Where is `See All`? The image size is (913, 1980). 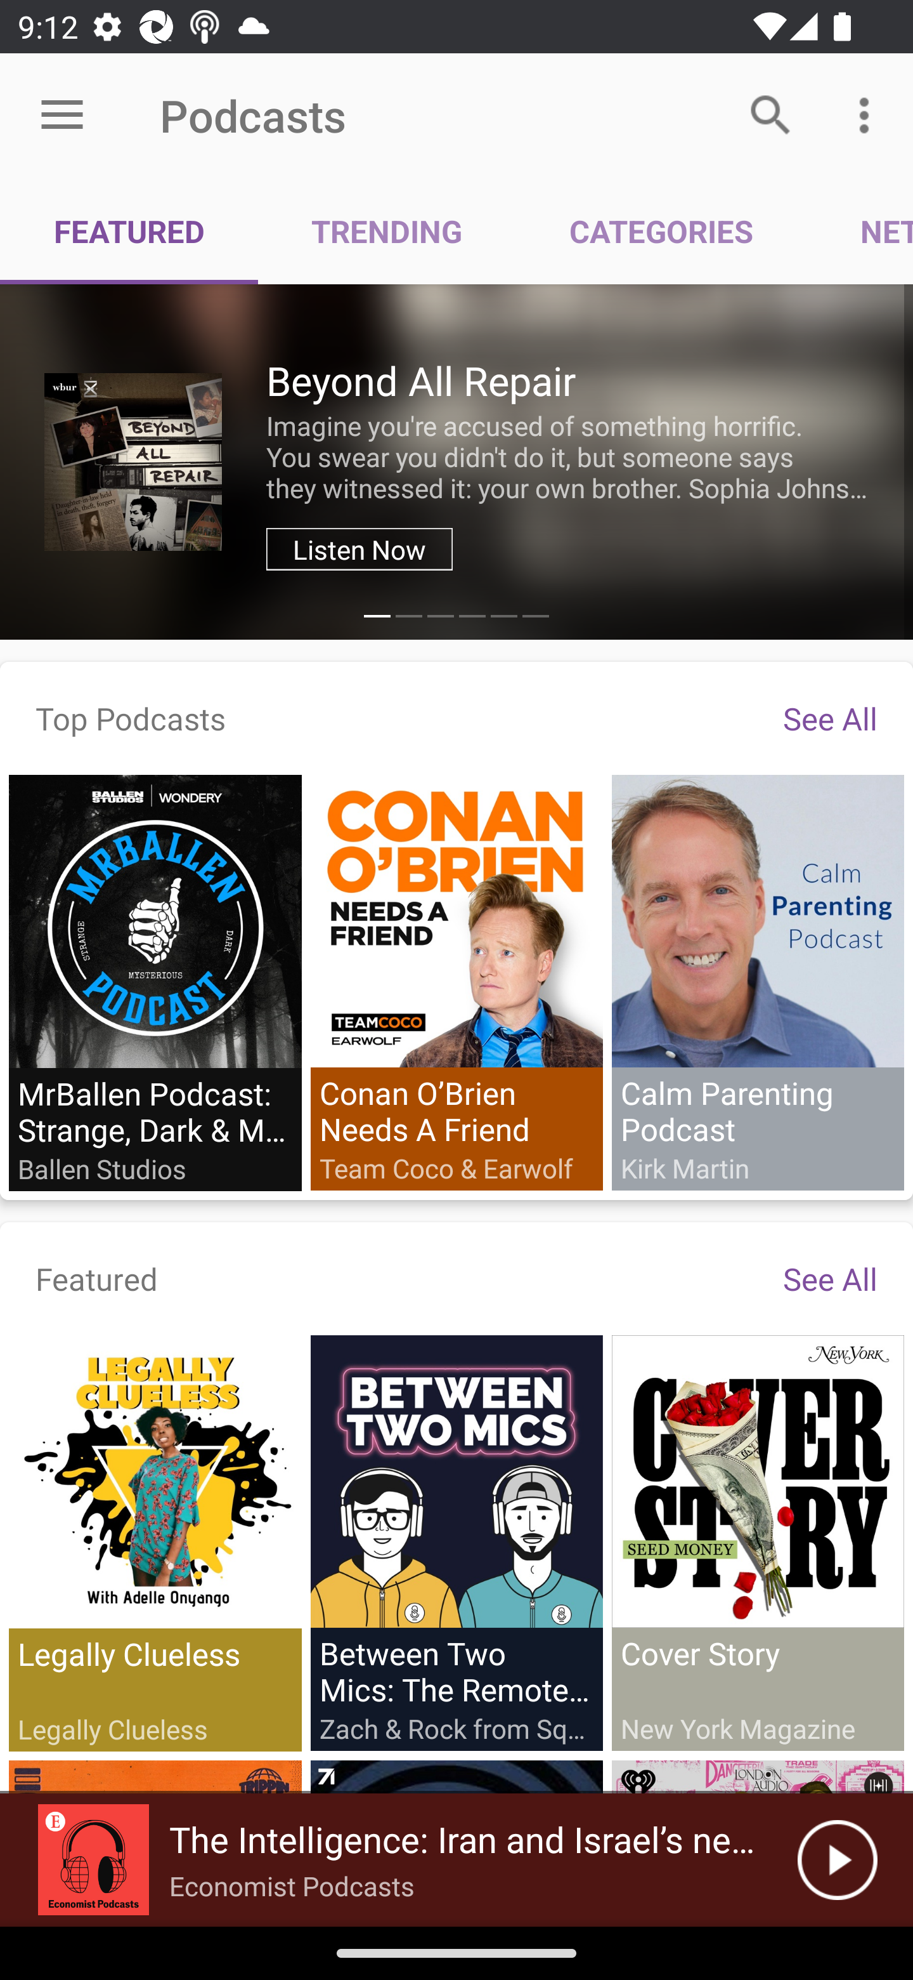 See All is located at coordinates (830, 1278).